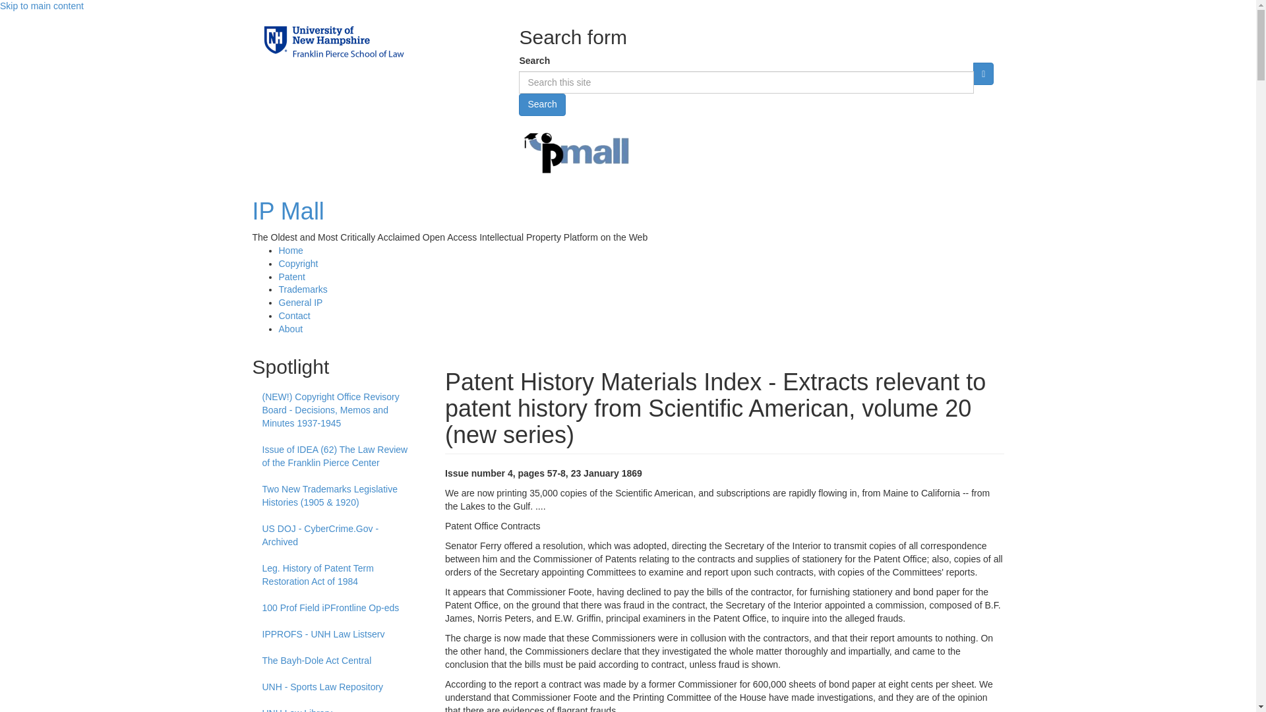  Describe the element at coordinates (291, 276) in the screenshot. I see `Patent` at that location.